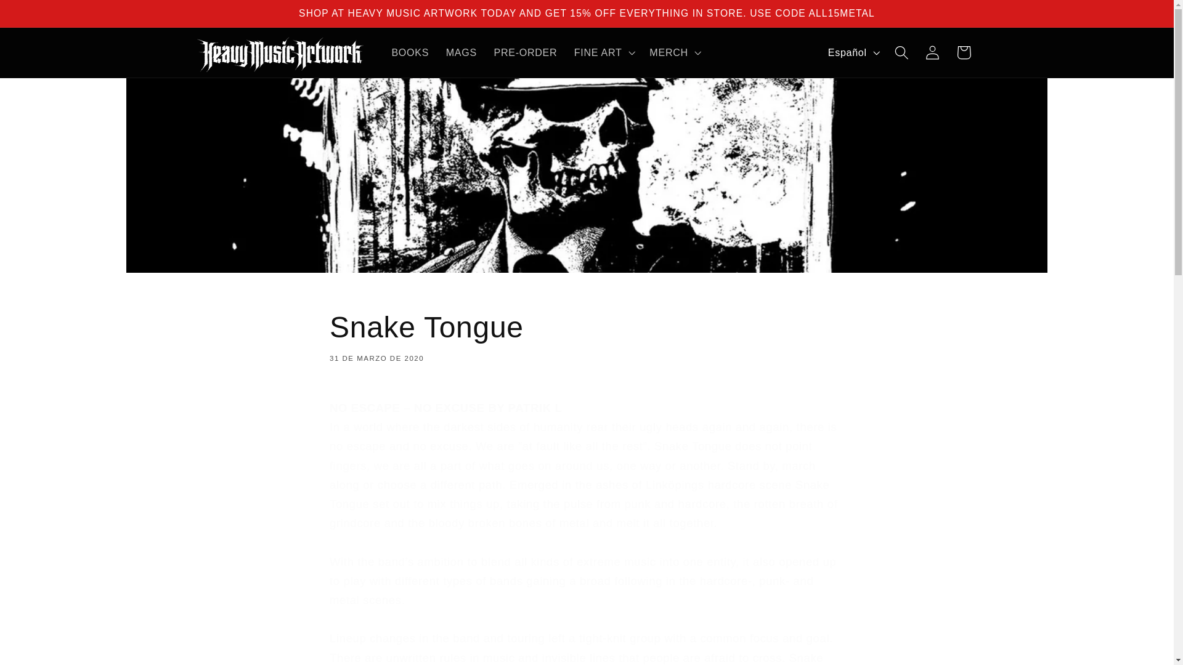 The image size is (1183, 665). Describe the element at coordinates (587, 336) in the screenshot. I see `PRE-ORDER` at that location.